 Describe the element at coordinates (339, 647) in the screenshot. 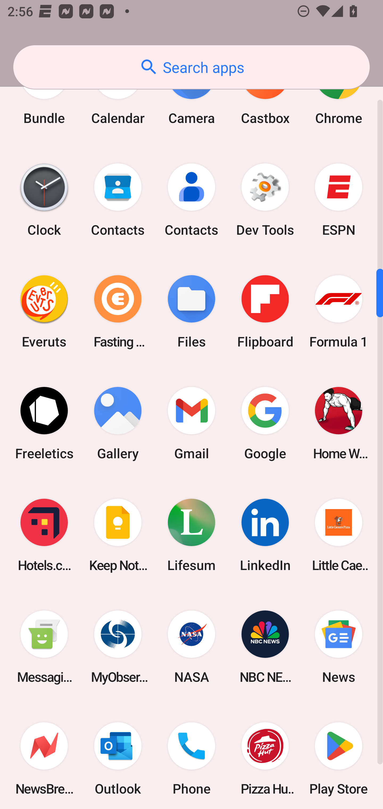

I see `News` at that location.